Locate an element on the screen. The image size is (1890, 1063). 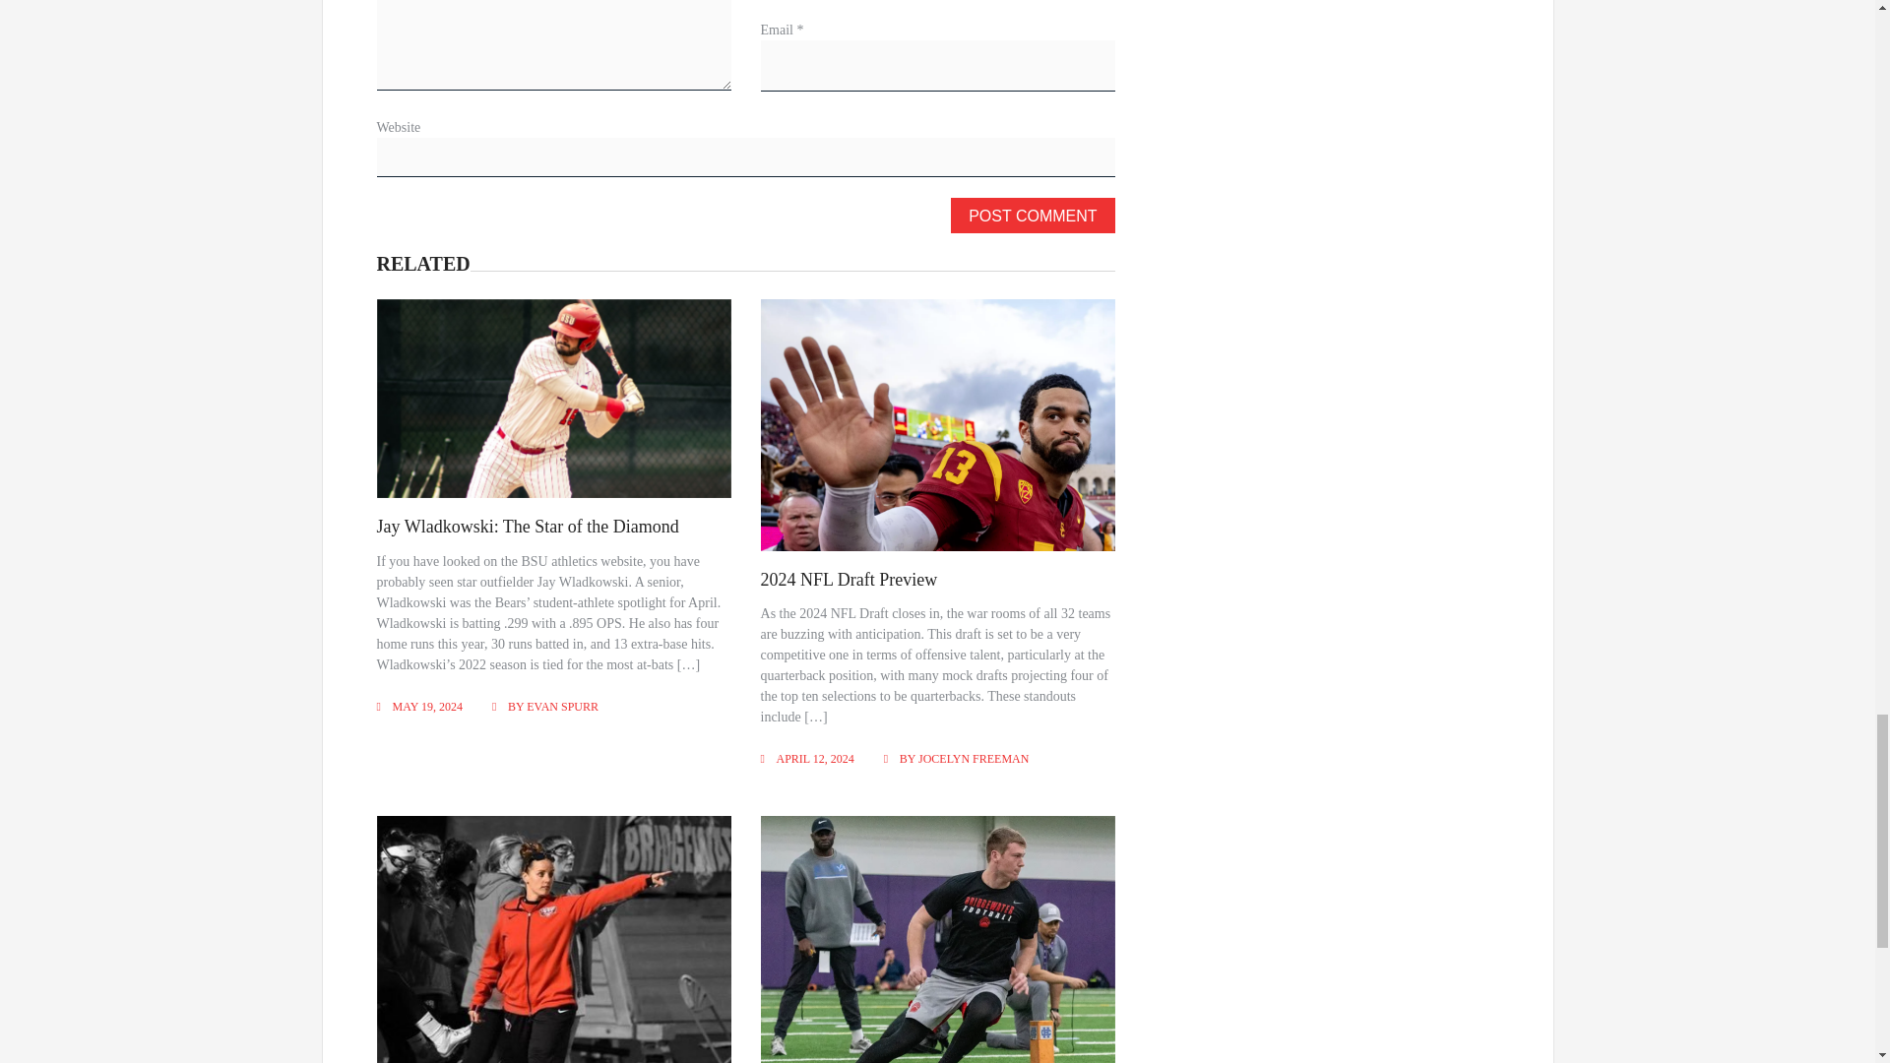
2024 NFL Draft Preview is located at coordinates (849, 579).